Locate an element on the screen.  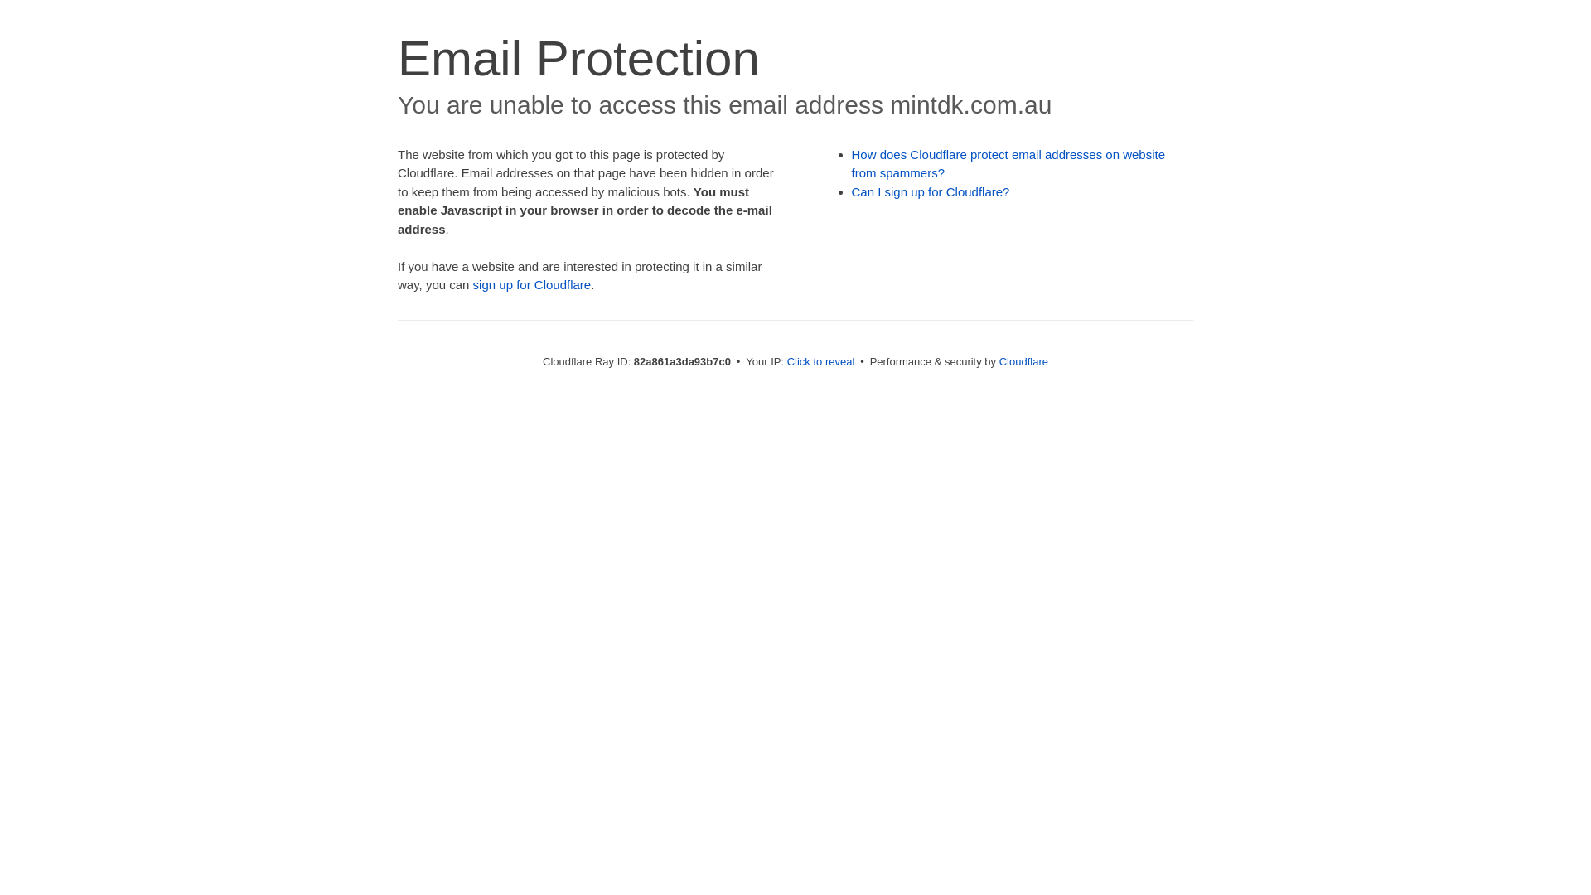
sign up for Cloudflare is located at coordinates (532, 285).